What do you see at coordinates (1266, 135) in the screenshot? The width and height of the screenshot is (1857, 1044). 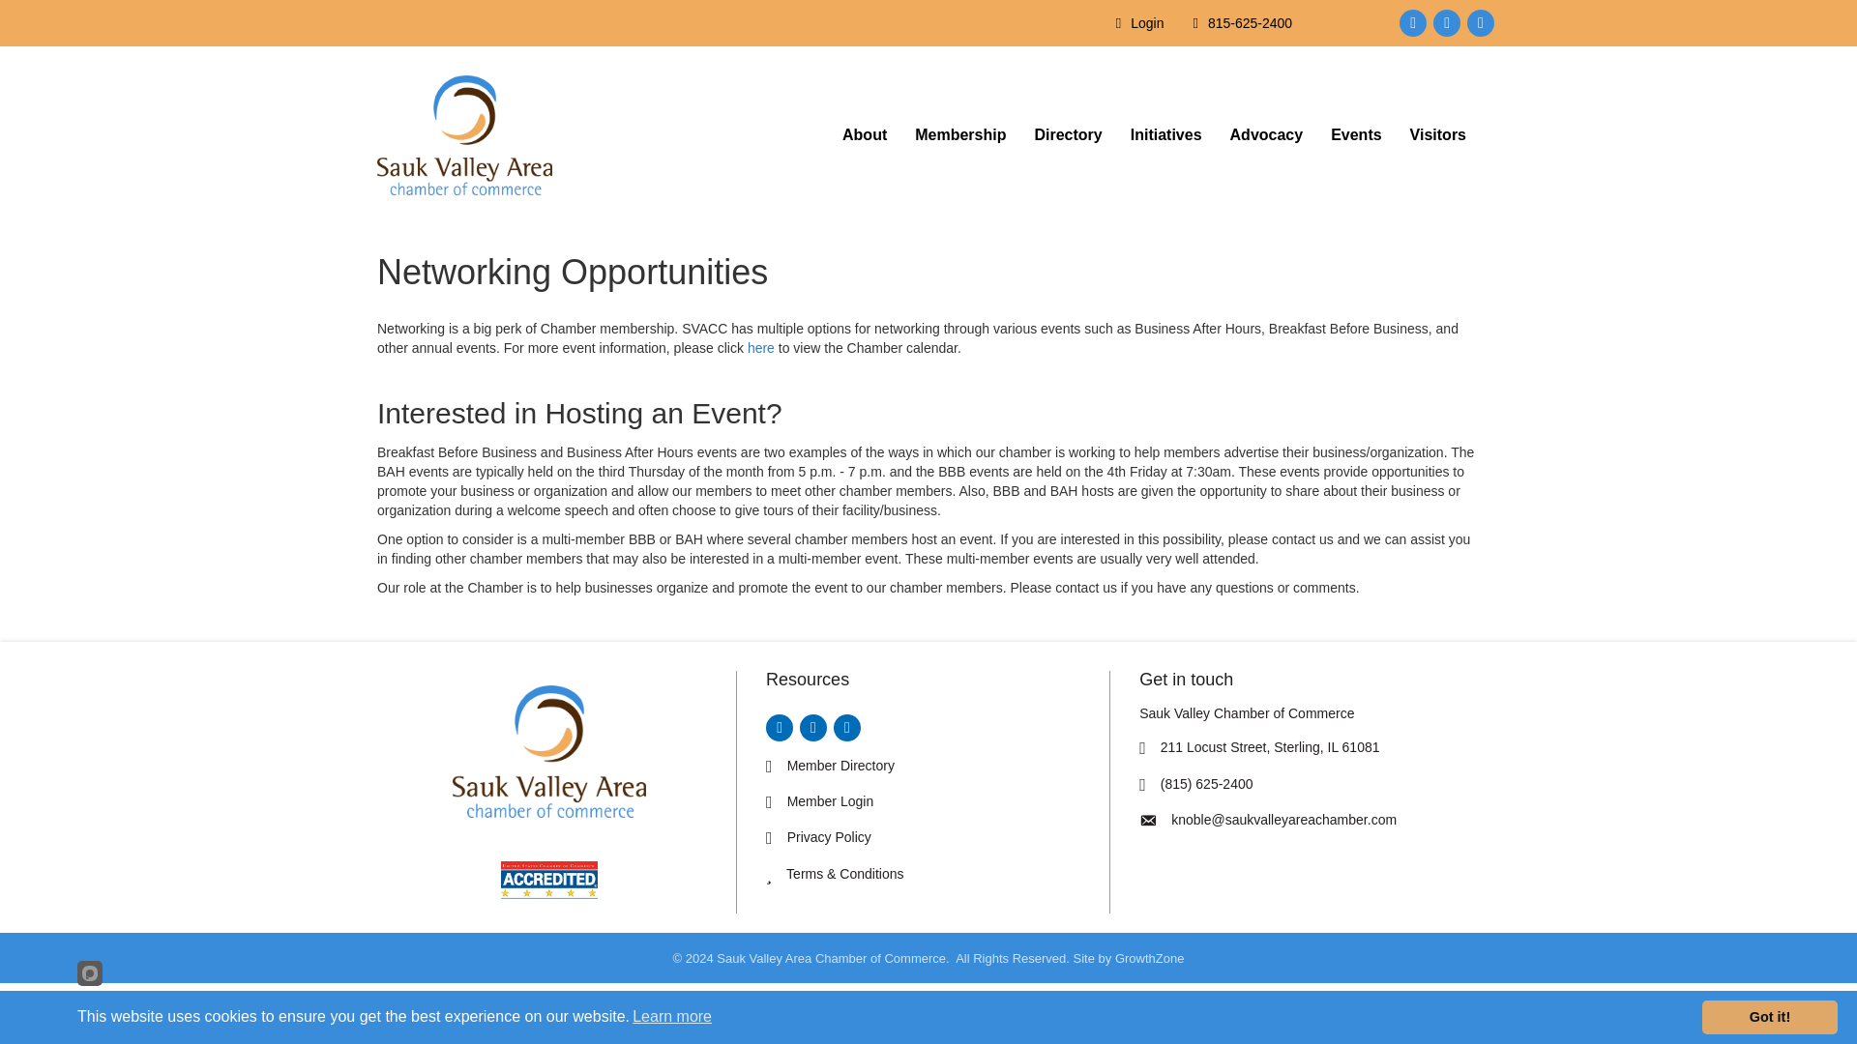 I see `Advocacy` at bounding box center [1266, 135].